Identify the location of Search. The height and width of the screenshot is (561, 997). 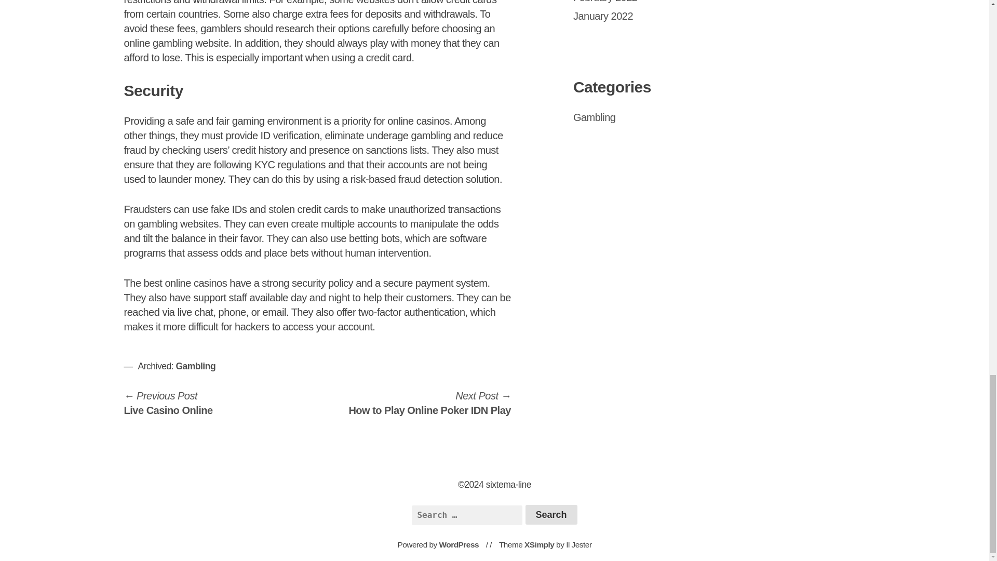
(551, 514).